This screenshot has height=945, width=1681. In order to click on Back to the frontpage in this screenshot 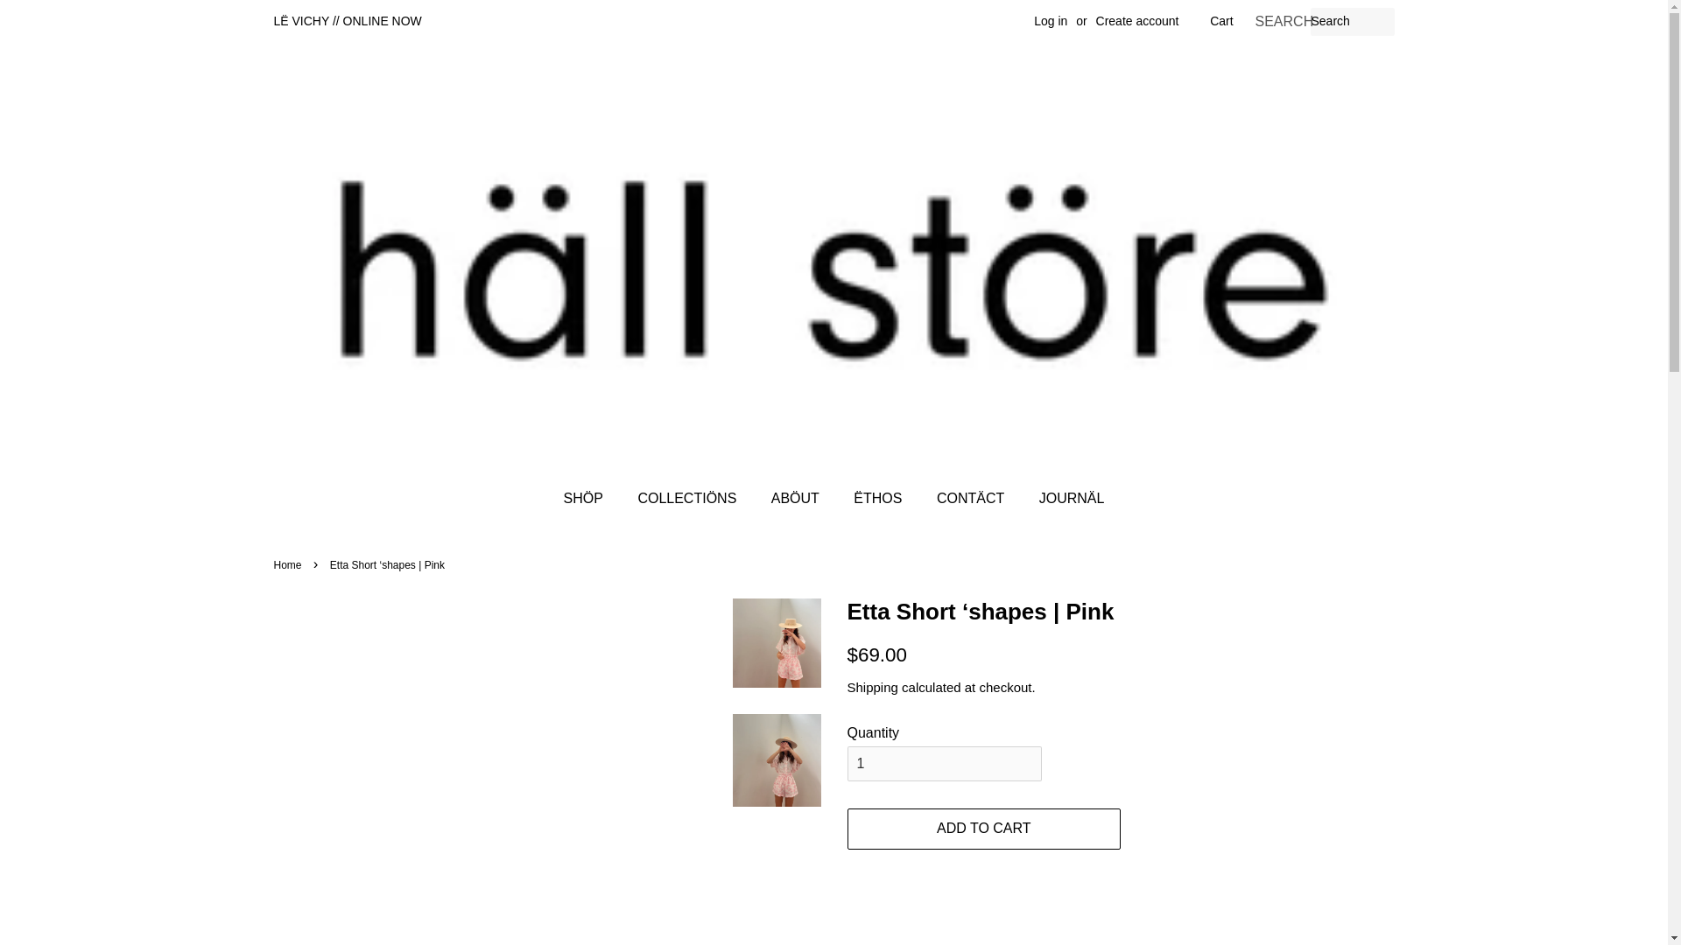, I will do `click(289, 565)`.